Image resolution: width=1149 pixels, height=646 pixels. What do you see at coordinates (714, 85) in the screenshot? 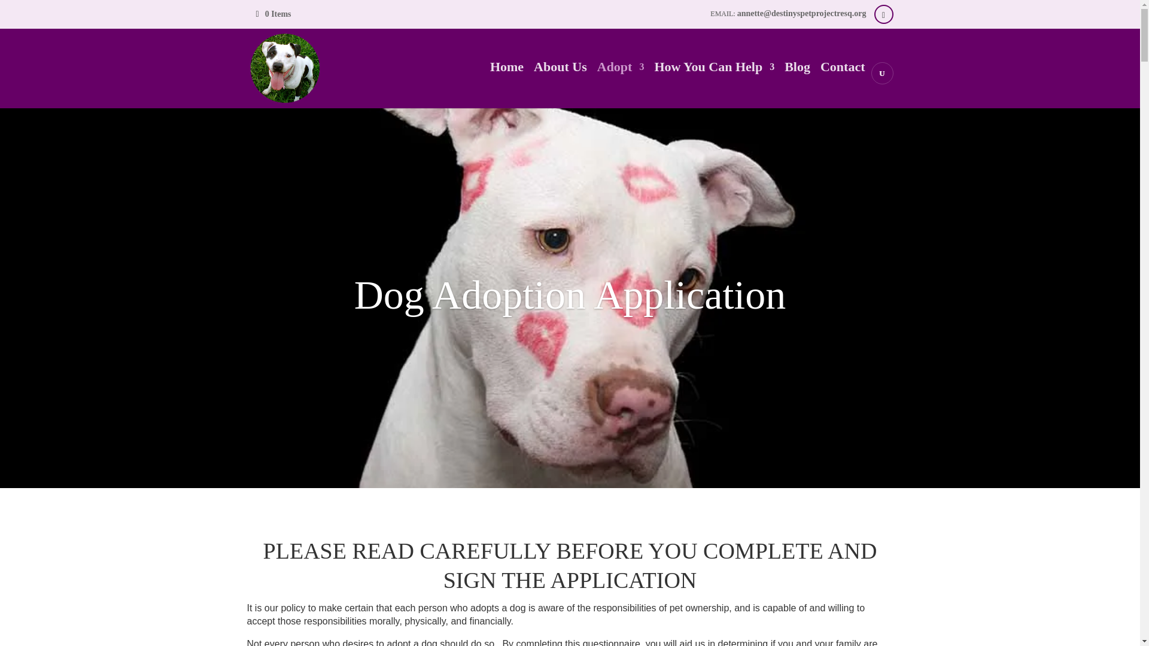
I see `How You Can Help` at bounding box center [714, 85].